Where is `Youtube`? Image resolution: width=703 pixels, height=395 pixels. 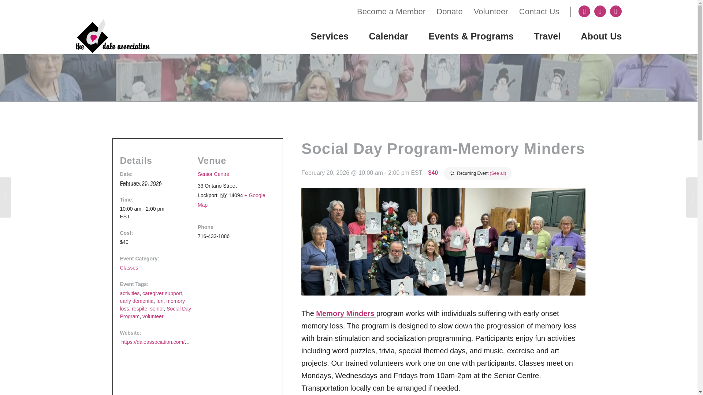
Youtube is located at coordinates (616, 11).